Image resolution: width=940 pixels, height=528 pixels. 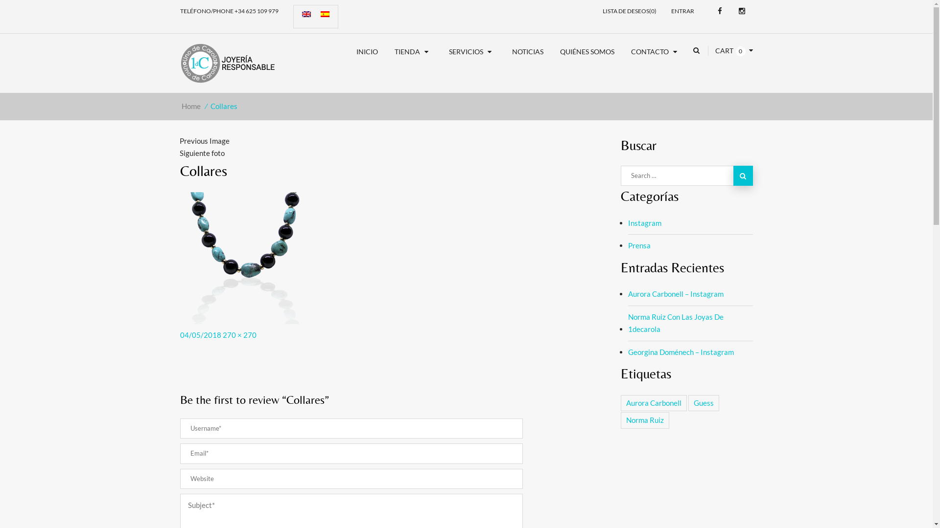 I want to click on SERVICIOS, so click(x=472, y=52).